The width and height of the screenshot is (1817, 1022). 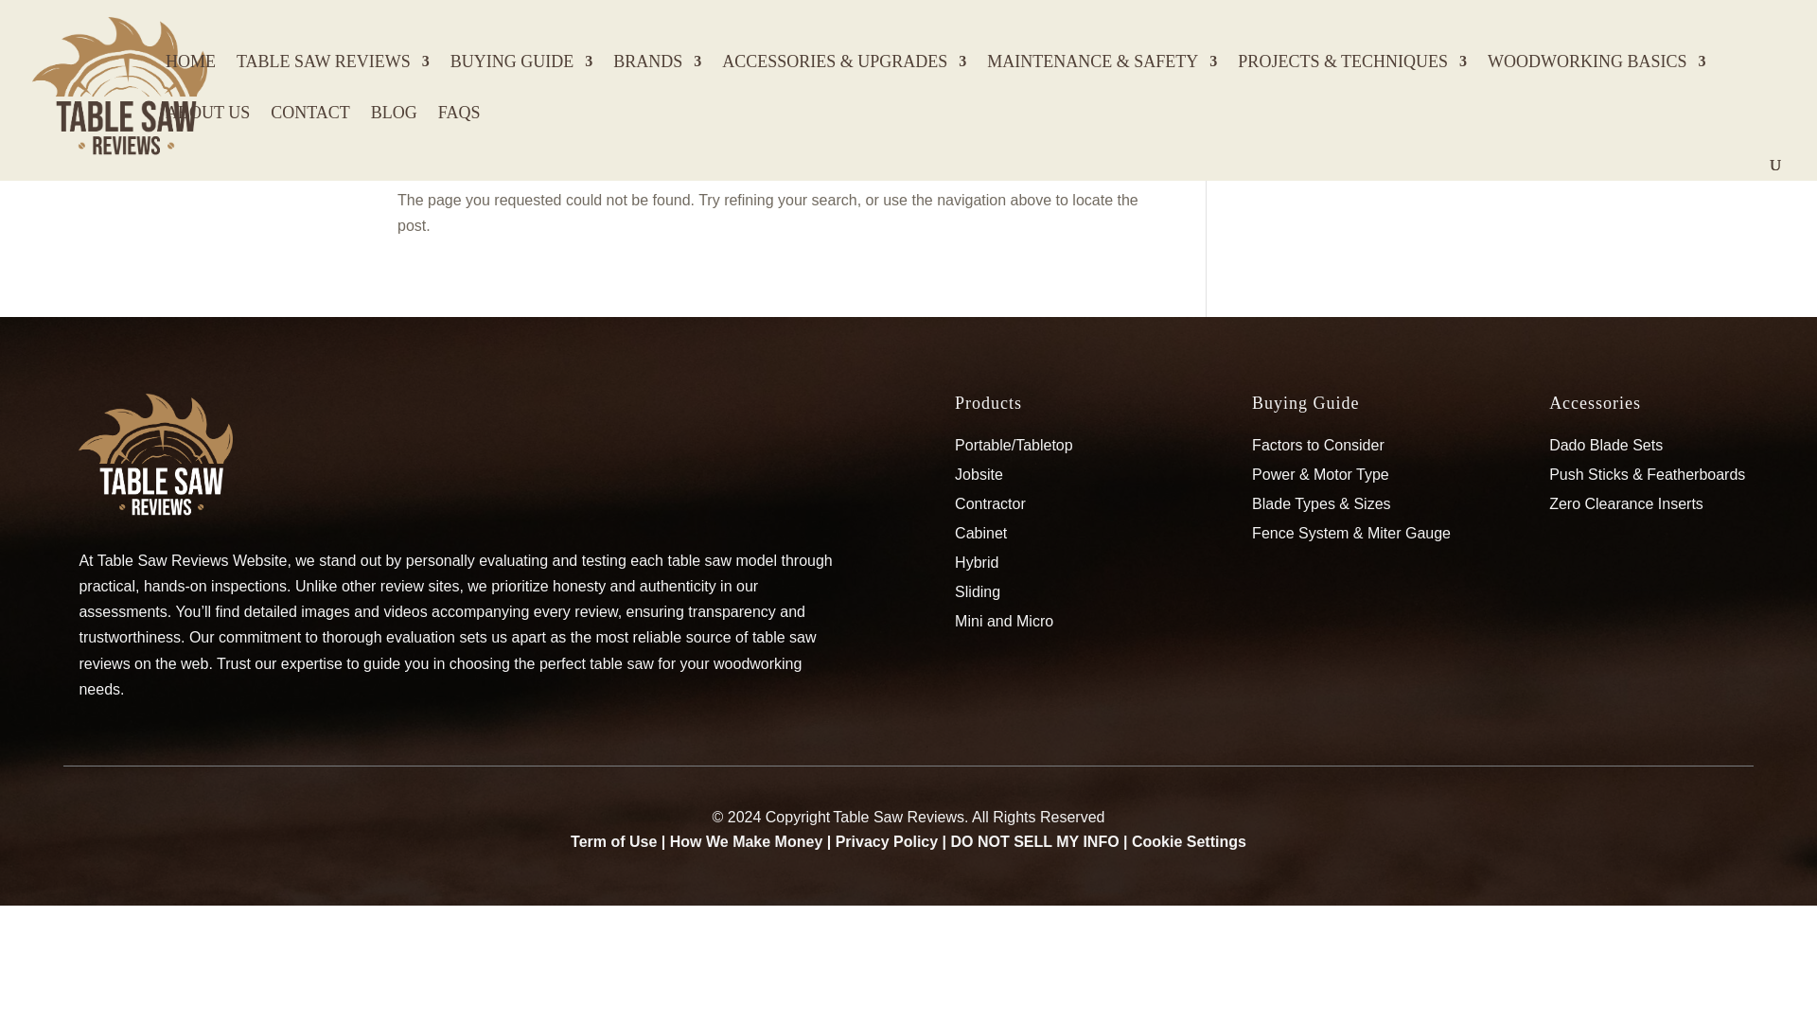 What do you see at coordinates (190, 80) in the screenshot?
I see `HOME` at bounding box center [190, 80].